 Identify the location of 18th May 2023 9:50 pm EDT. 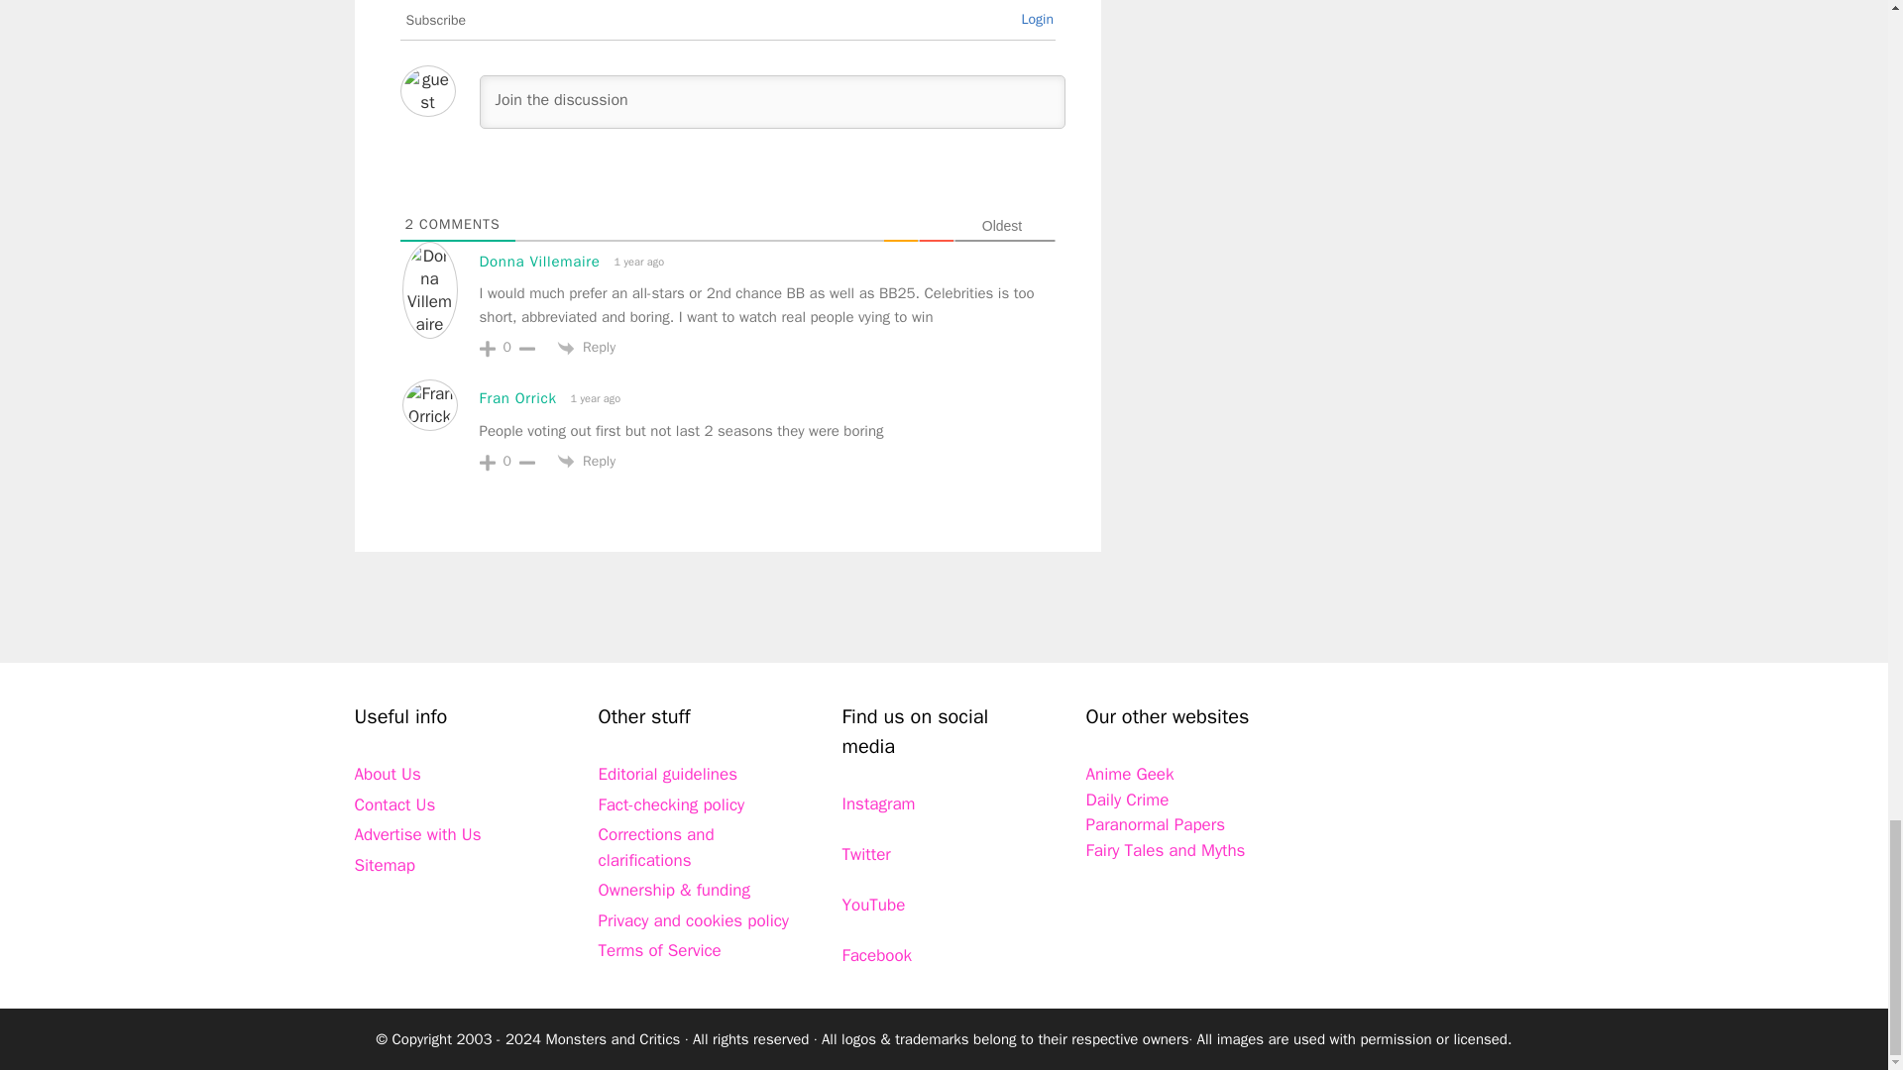
(636, 262).